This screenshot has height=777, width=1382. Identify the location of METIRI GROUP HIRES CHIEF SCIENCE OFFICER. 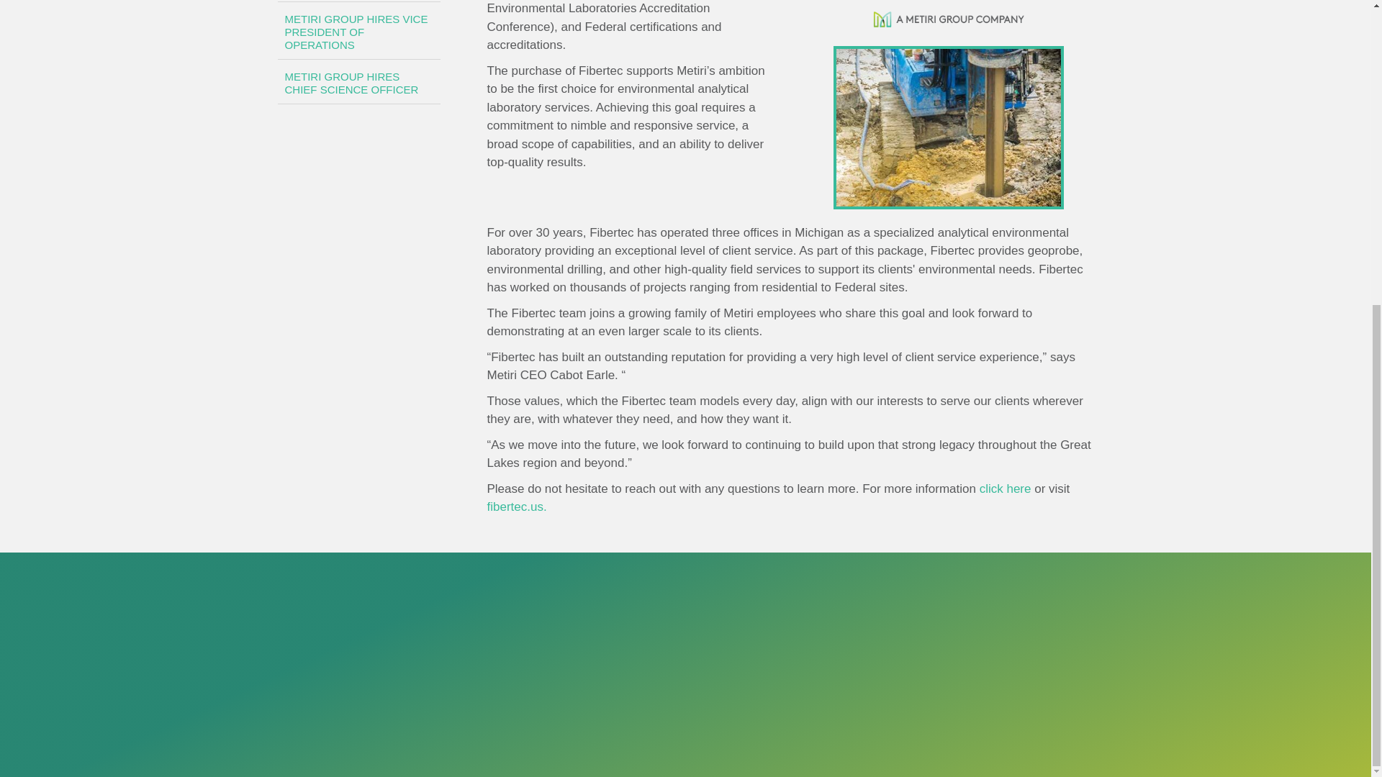
(358, 83).